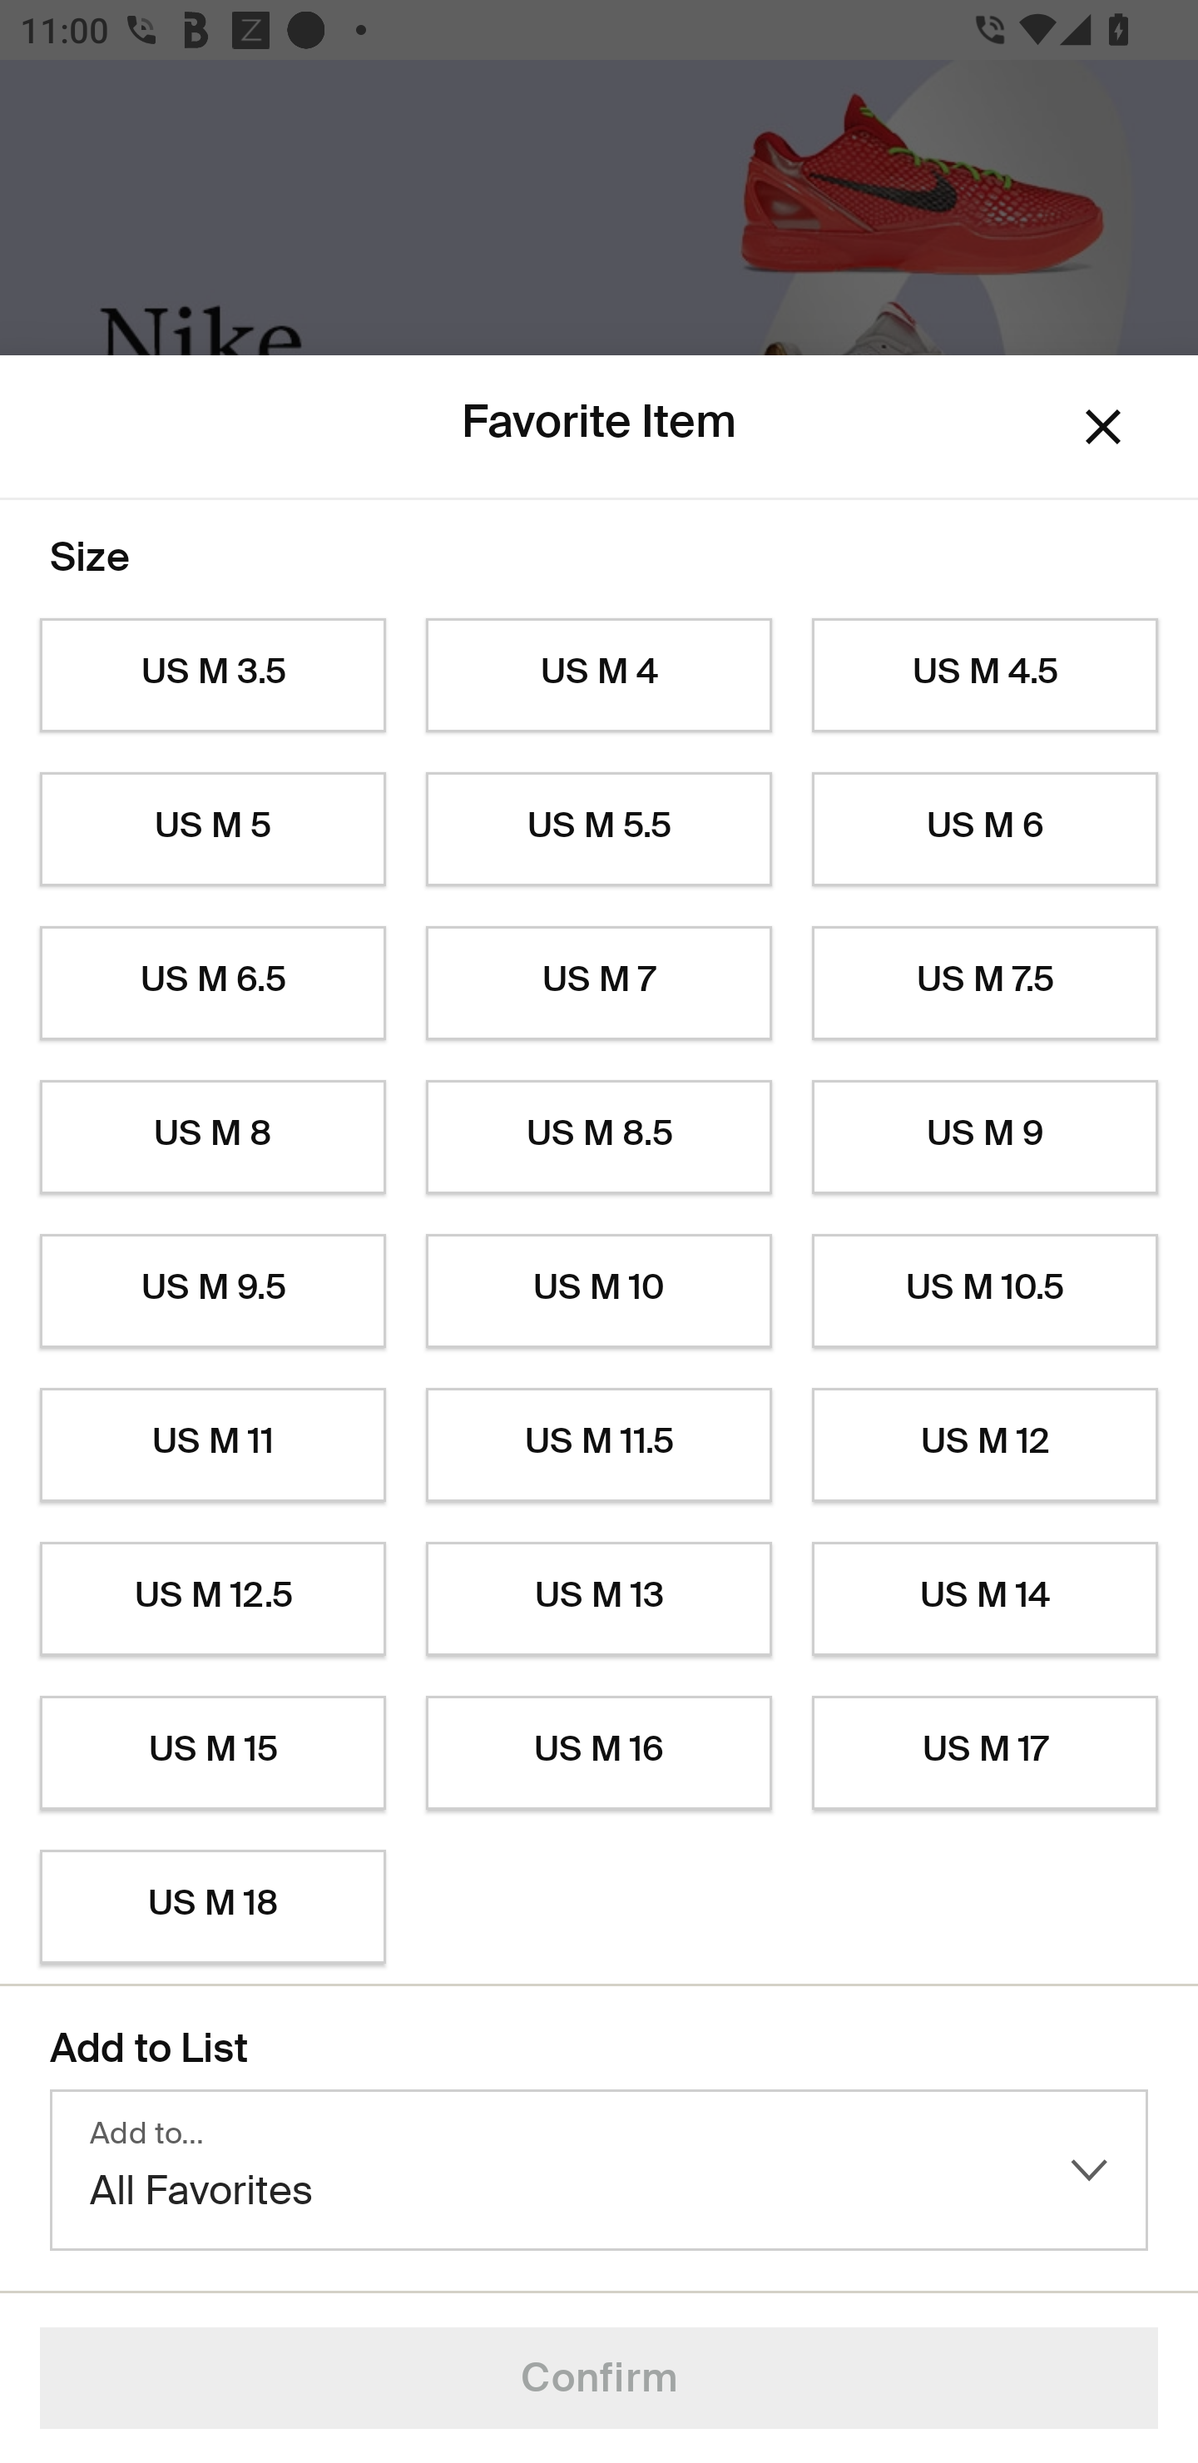 Image resolution: width=1198 pixels, height=2463 pixels. What do you see at coordinates (599, 2378) in the screenshot?
I see `Confirm` at bounding box center [599, 2378].